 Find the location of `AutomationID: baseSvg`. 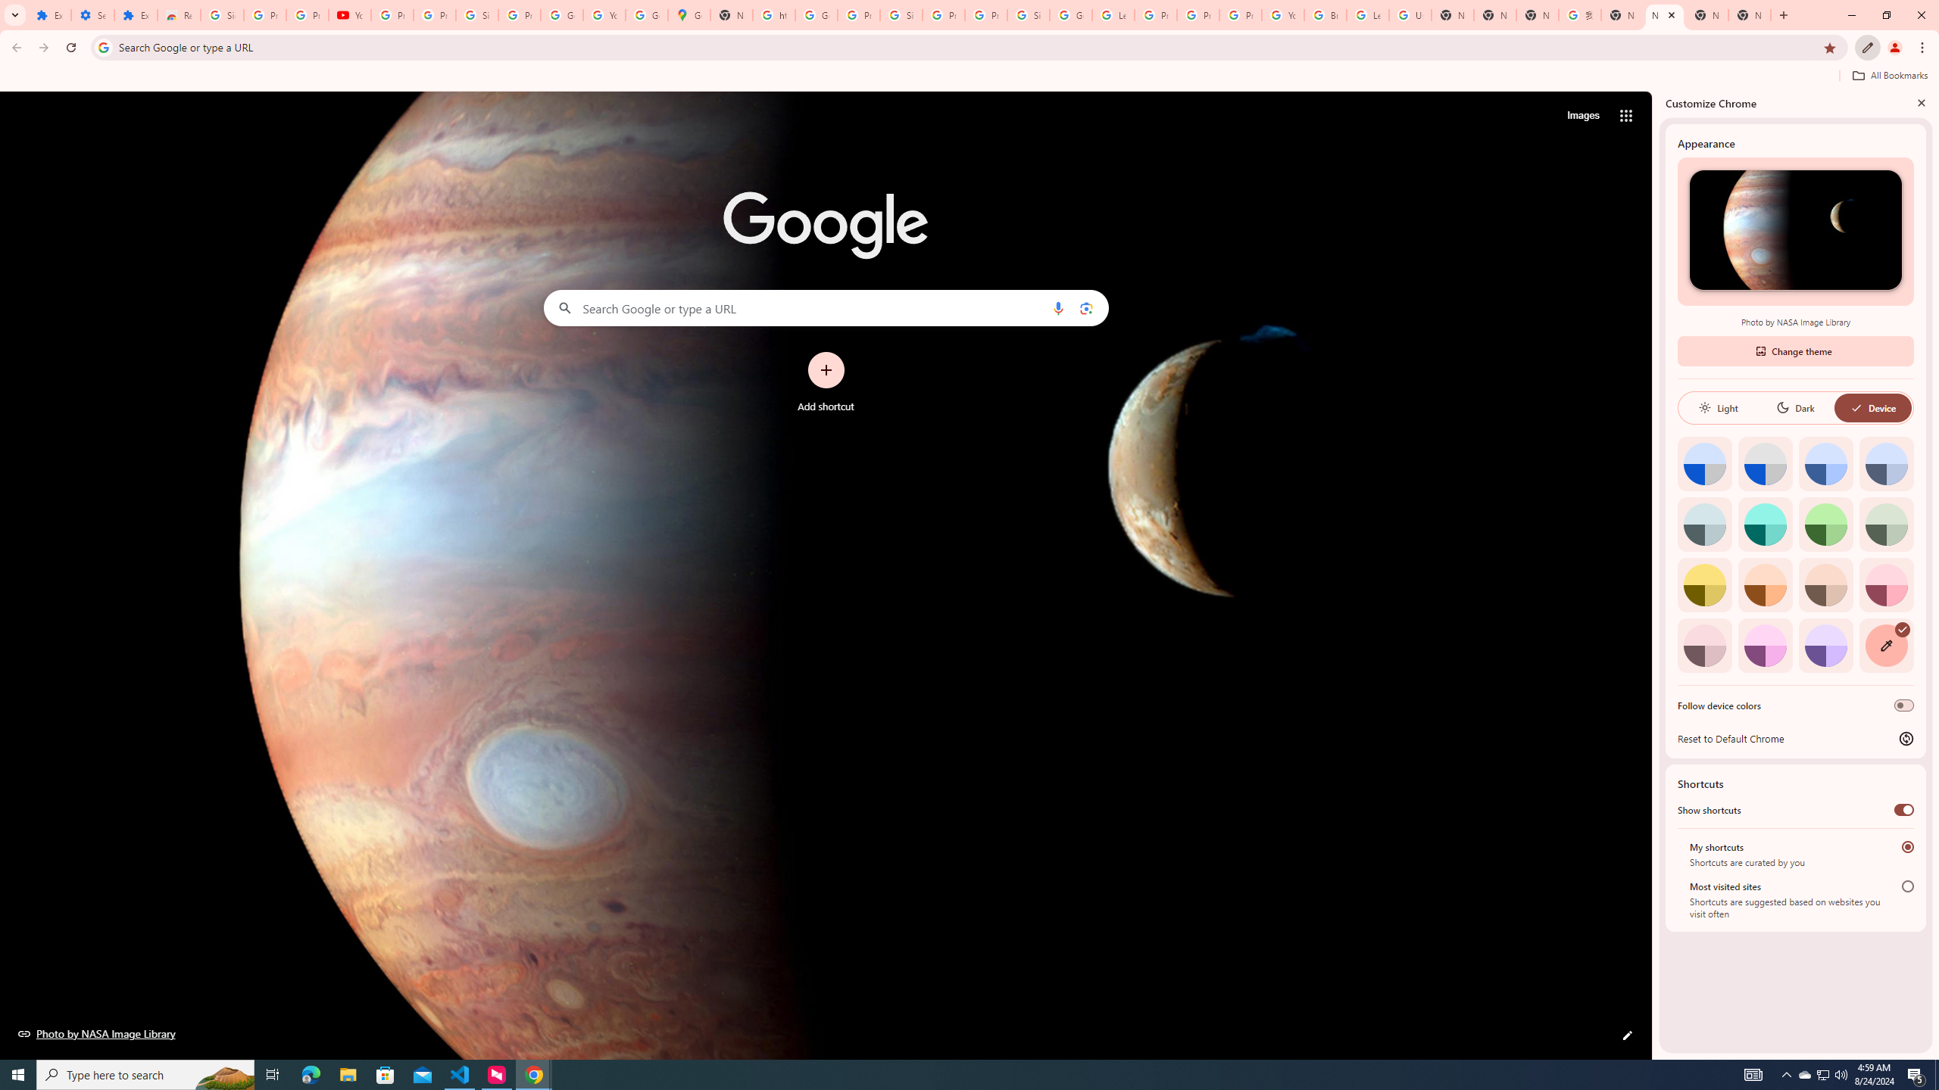

AutomationID: baseSvg is located at coordinates (1856, 407).